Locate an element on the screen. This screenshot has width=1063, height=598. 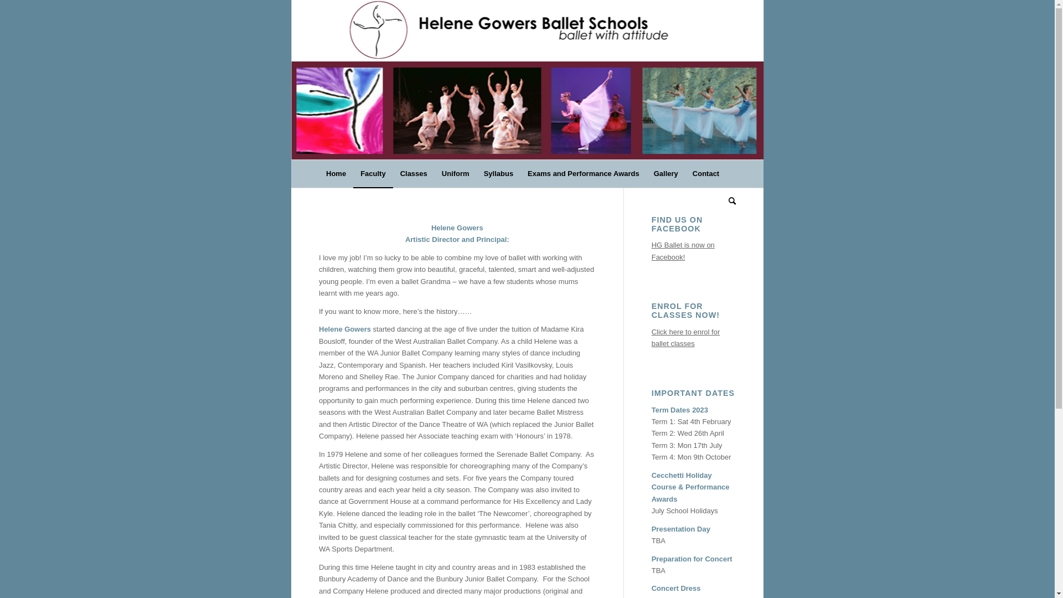
Syllabus is located at coordinates (498, 174).